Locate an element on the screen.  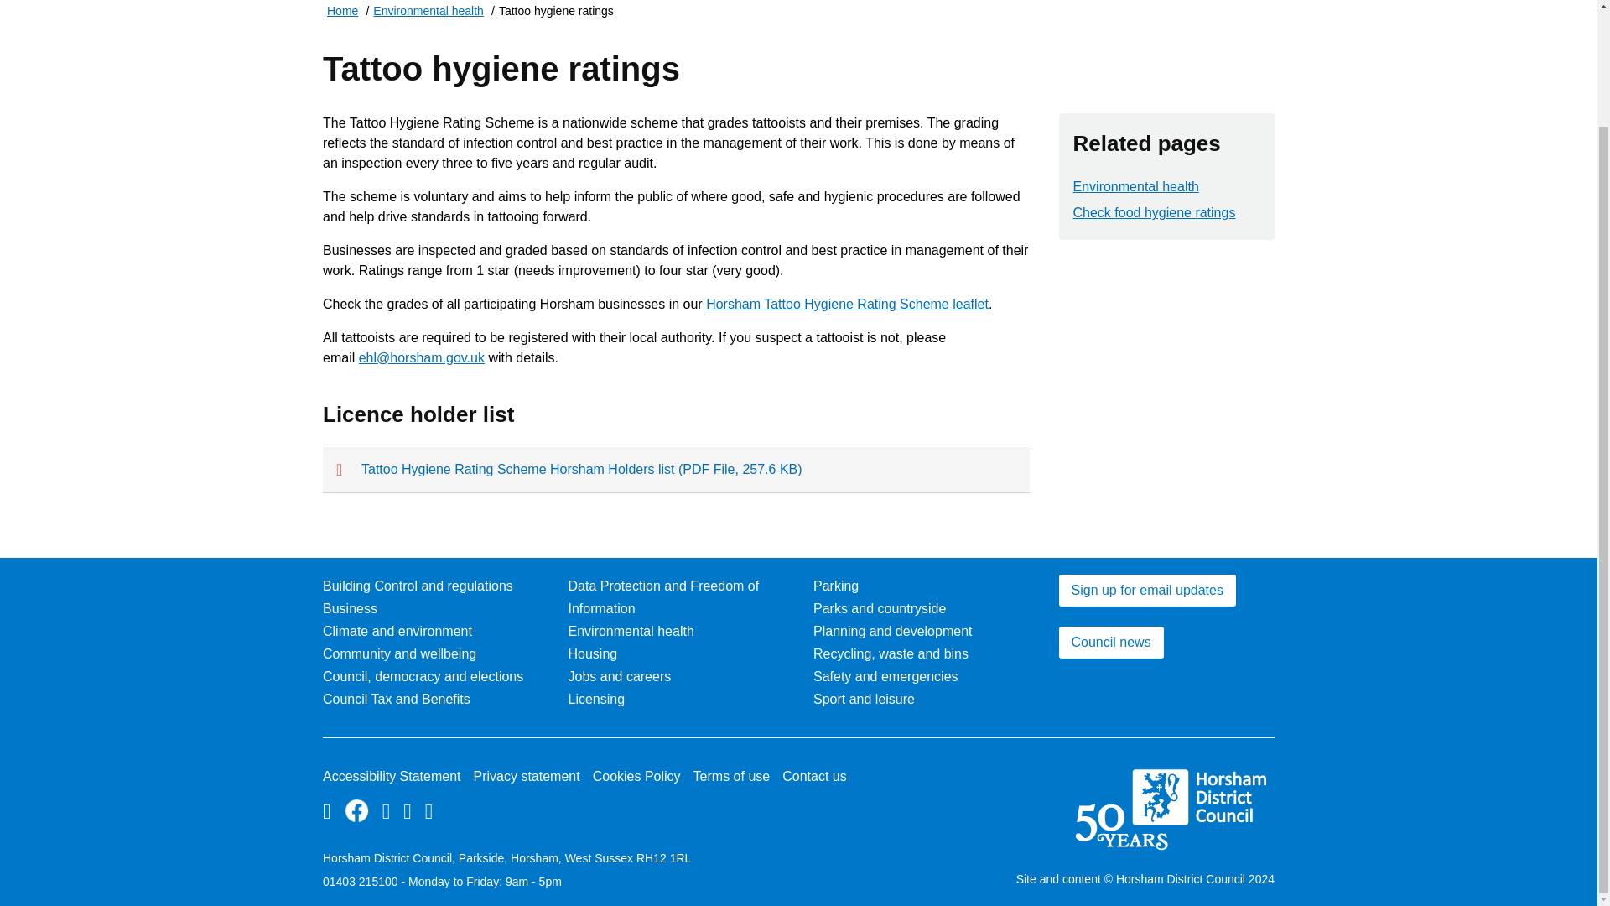
Privacy statement is located at coordinates (527, 776).